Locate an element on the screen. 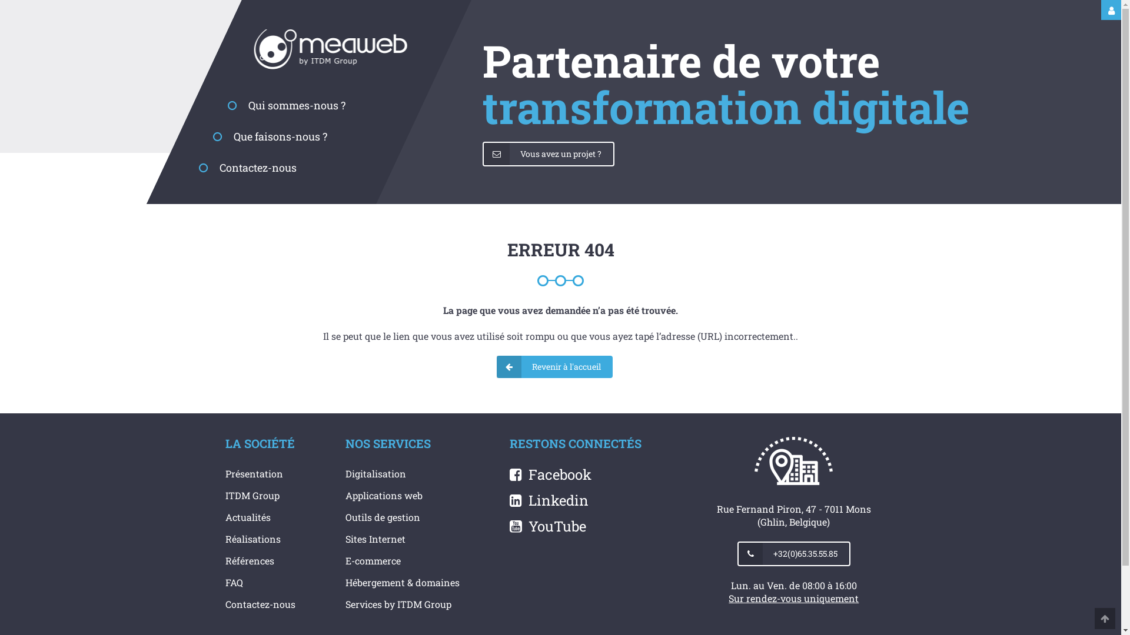  Linkedin is located at coordinates (549, 500).